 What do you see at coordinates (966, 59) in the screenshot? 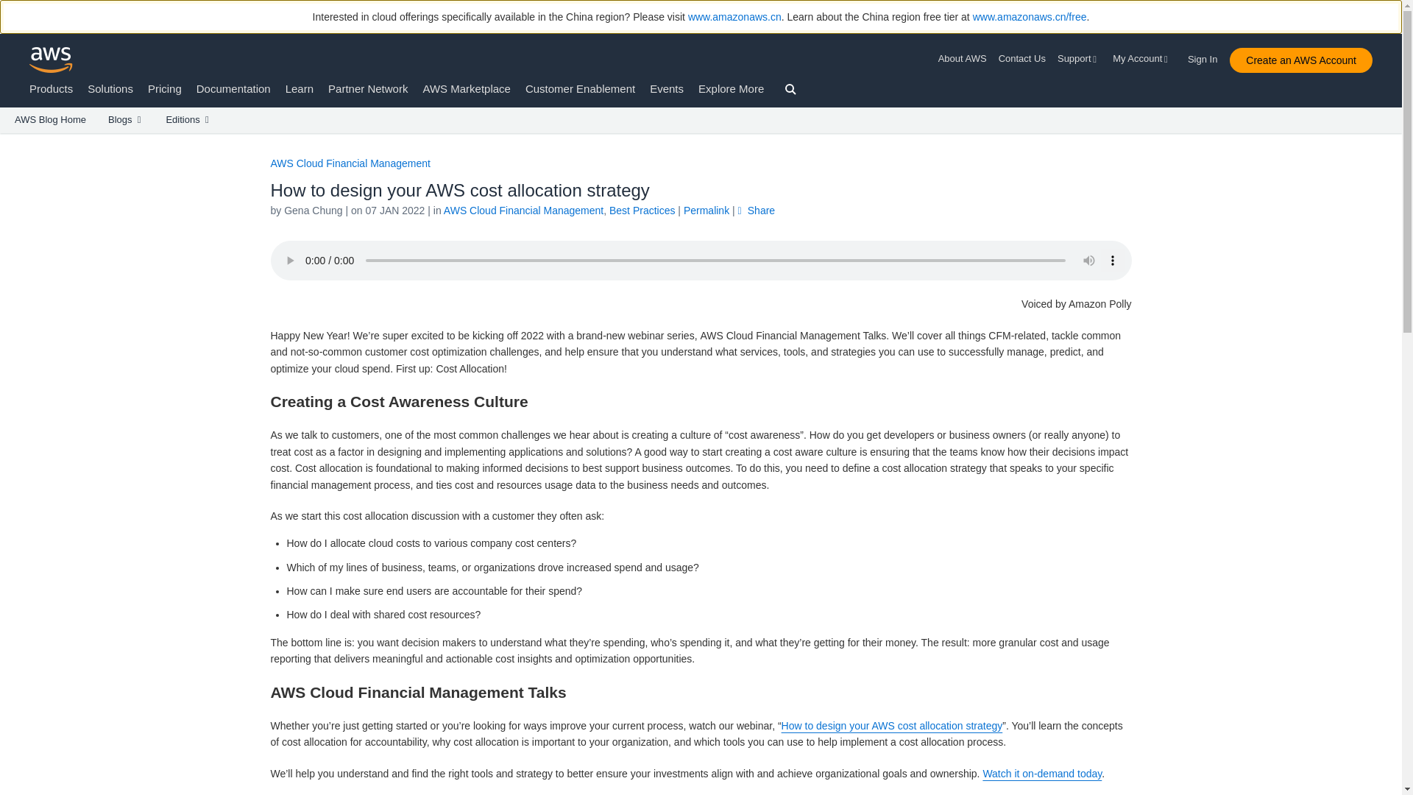
I see `About AWS` at bounding box center [966, 59].